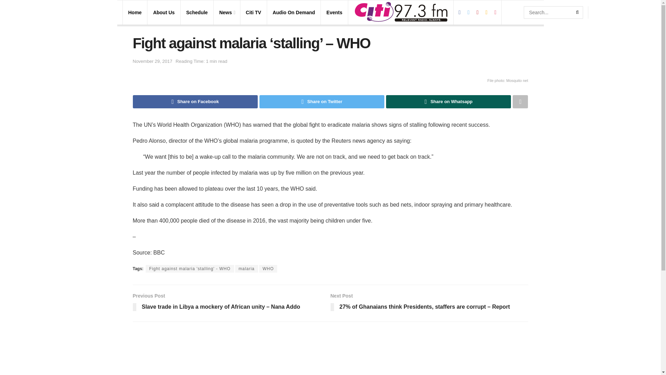  Describe the element at coordinates (135, 12) in the screenshot. I see `Home` at that location.